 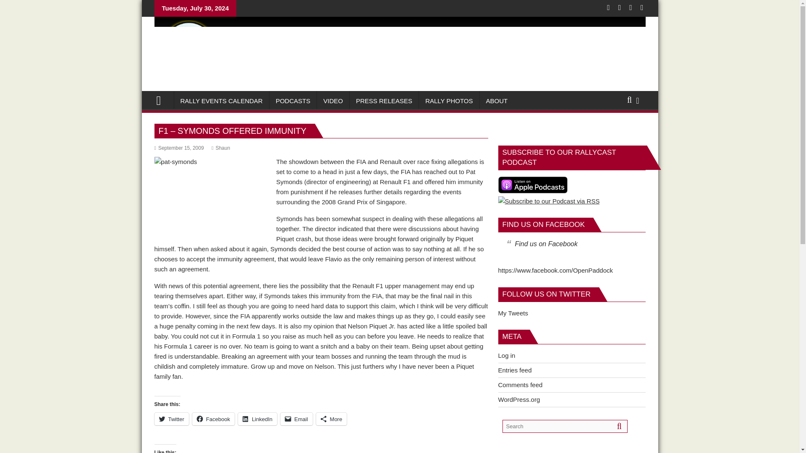 I want to click on LinkedIn, so click(x=257, y=419).